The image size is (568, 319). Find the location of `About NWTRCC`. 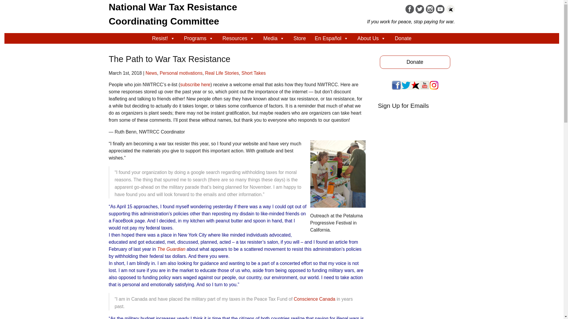

About NWTRCC is located at coordinates (173, 13).